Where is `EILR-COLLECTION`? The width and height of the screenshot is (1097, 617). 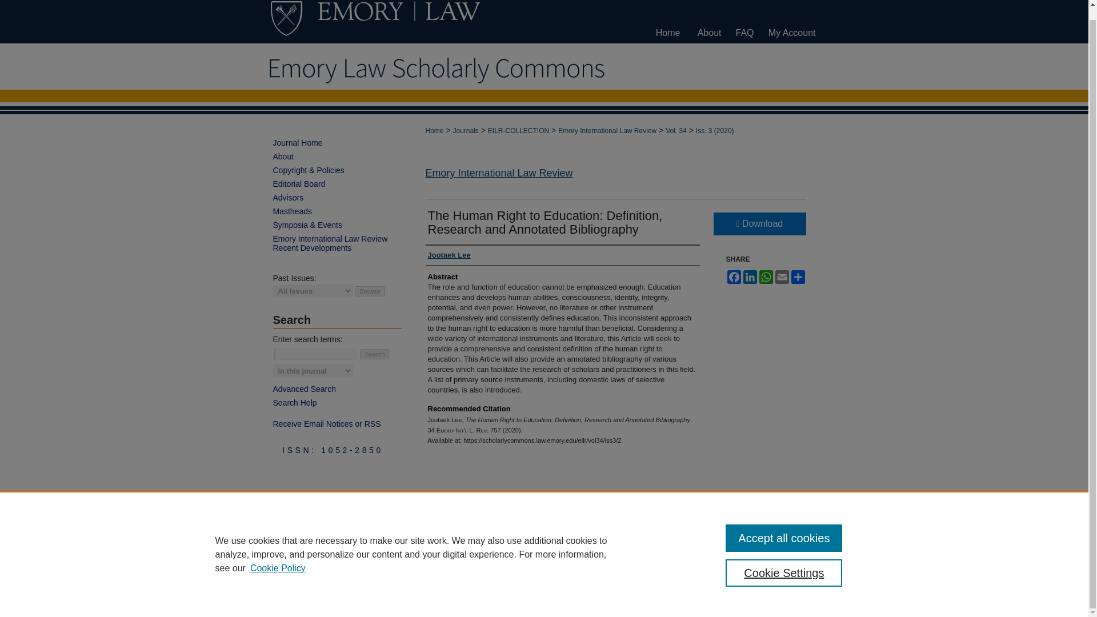
EILR-COLLECTION is located at coordinates (519, 131).